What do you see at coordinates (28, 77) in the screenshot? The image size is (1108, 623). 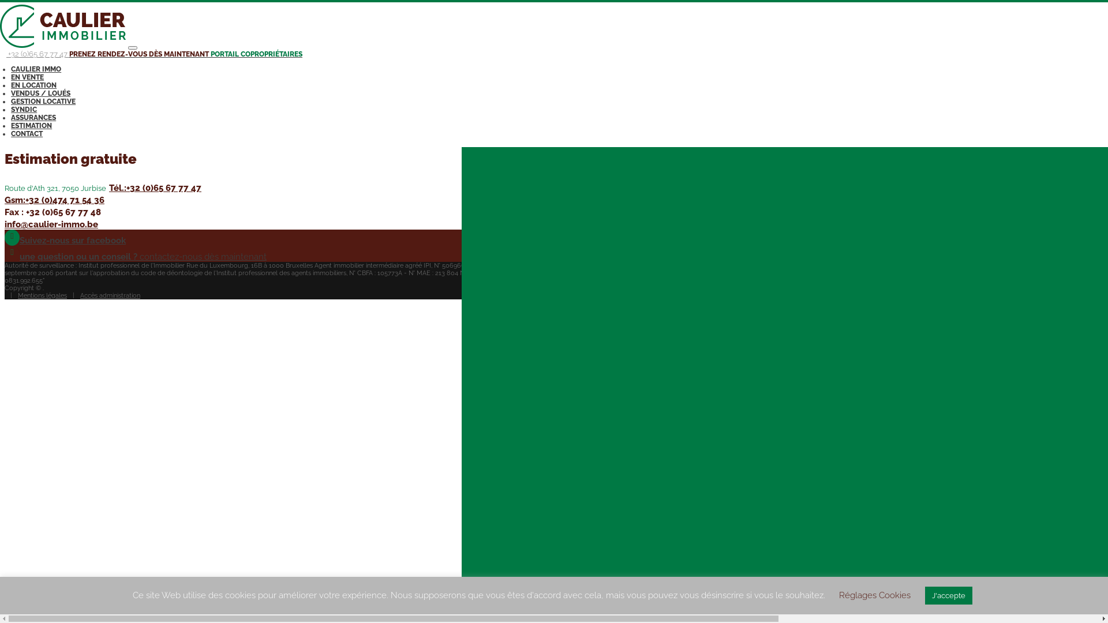 I see `EN VENTE` at bounding box center [28, 77].